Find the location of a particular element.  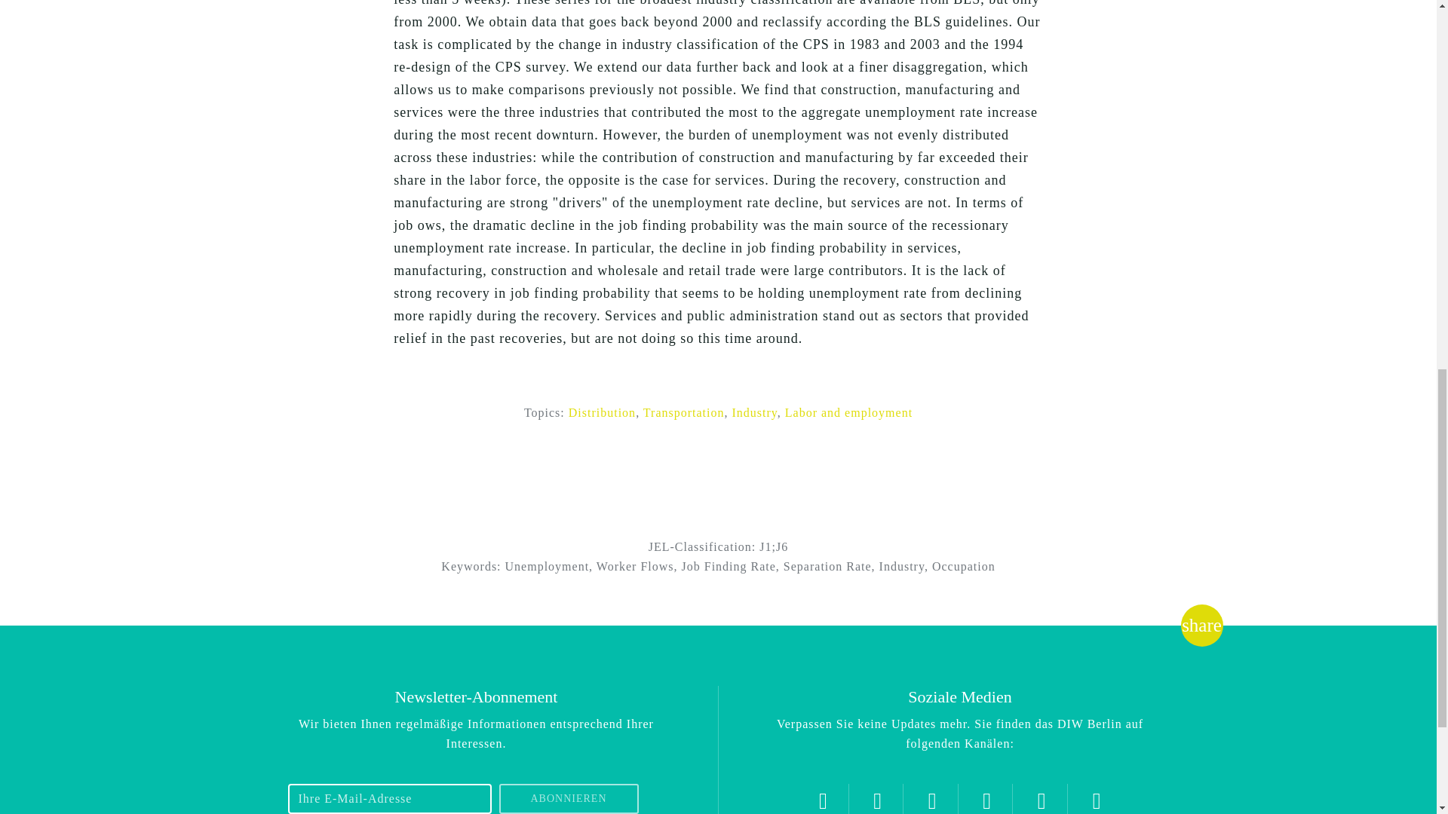

Youtube is located at coordinates (986, 799).